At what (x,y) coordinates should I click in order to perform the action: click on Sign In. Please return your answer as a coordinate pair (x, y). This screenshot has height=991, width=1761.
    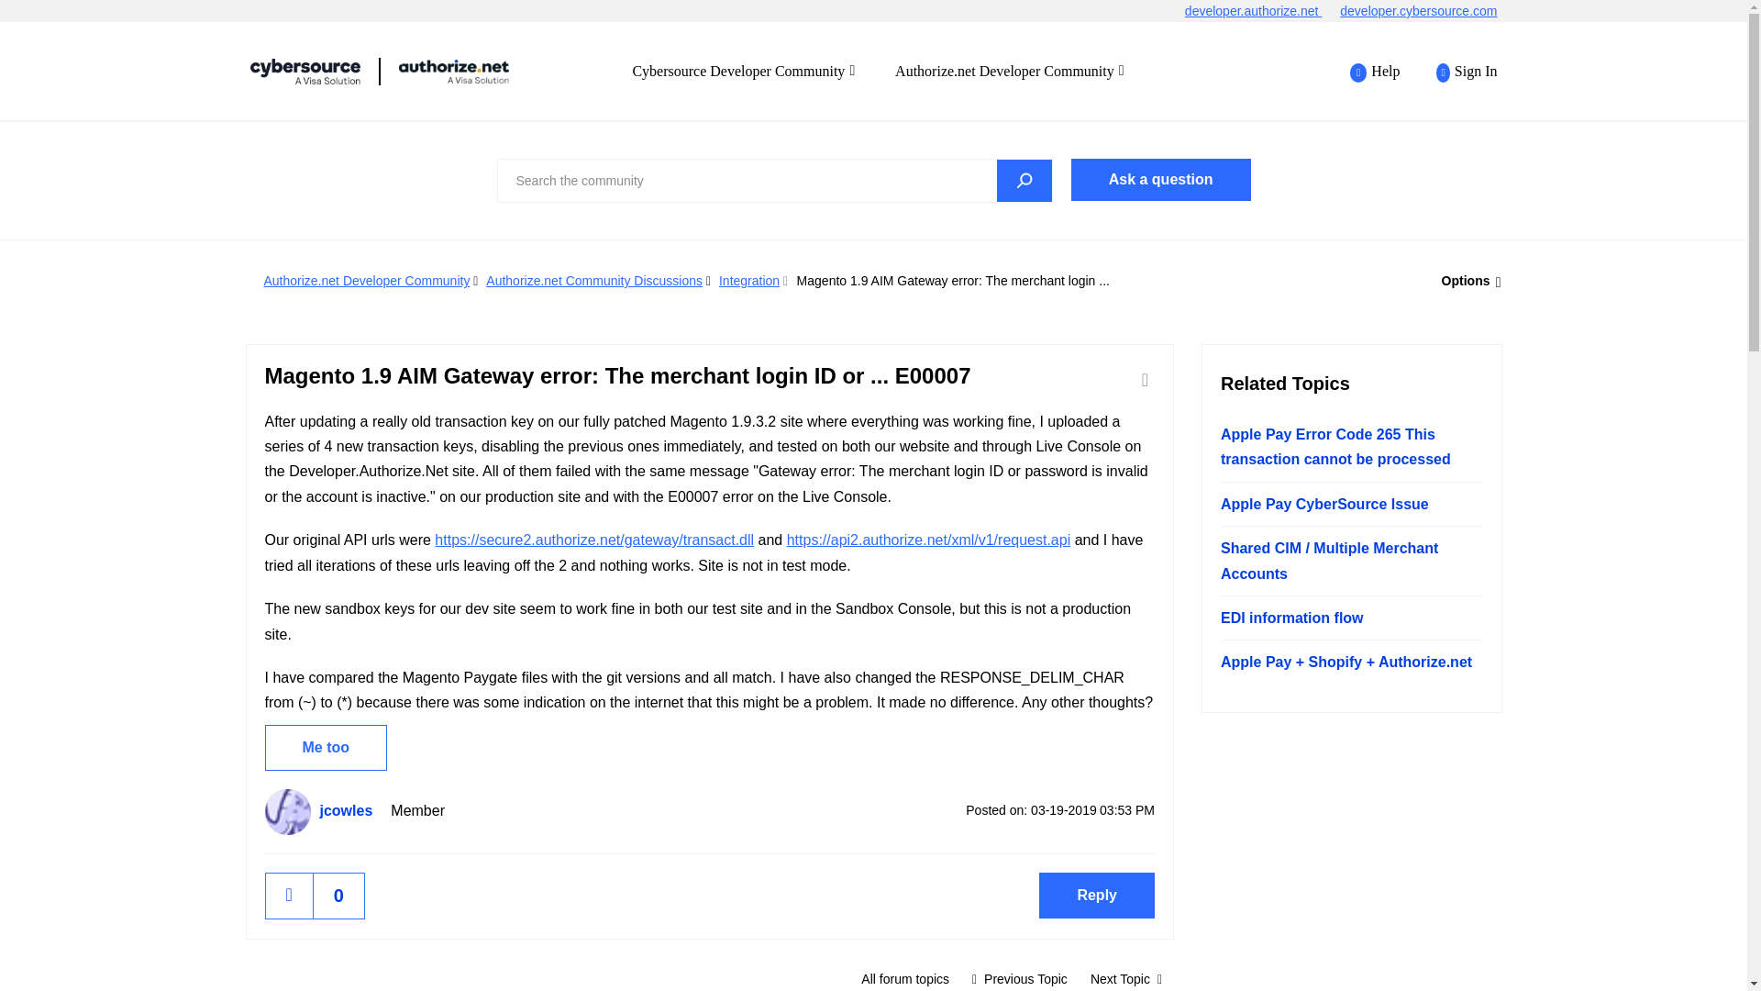
    Looking at the image, I should click on (1456, 72).